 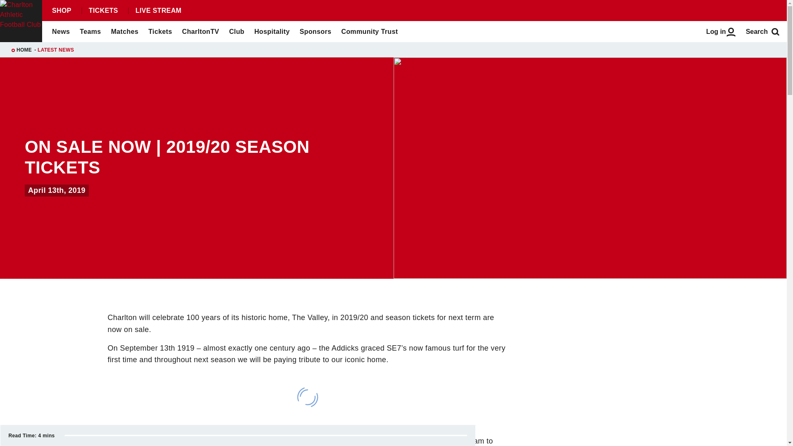 What do you see at coordinates (158, 11) in the screenshot?
I see `LIVE STREAM` at bounding box center [158, 11].